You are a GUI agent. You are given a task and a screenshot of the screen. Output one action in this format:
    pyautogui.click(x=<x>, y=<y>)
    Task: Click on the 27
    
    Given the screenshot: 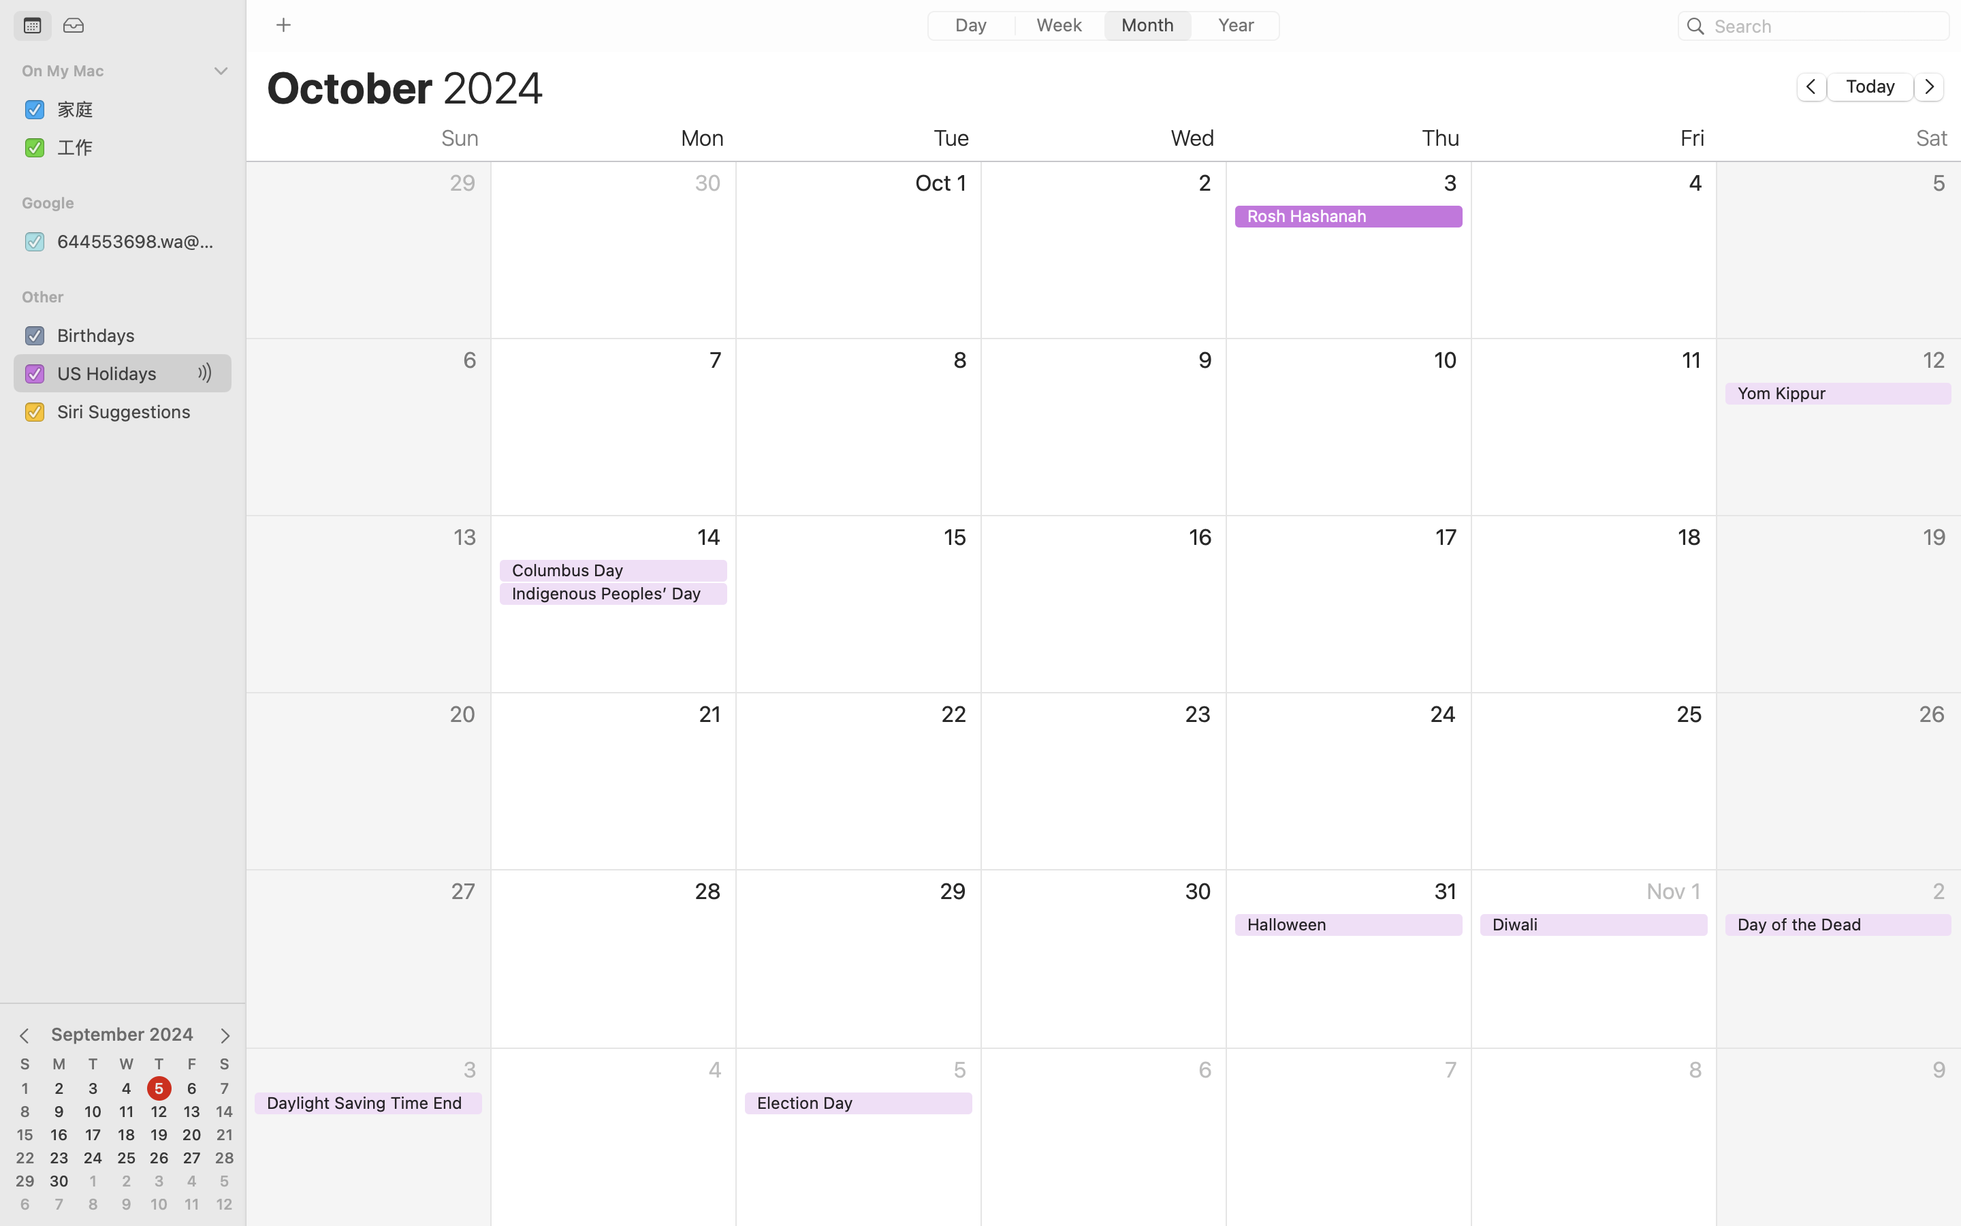 What is the action you would take?
    pyautogui.click(x=192, y=1159)
    